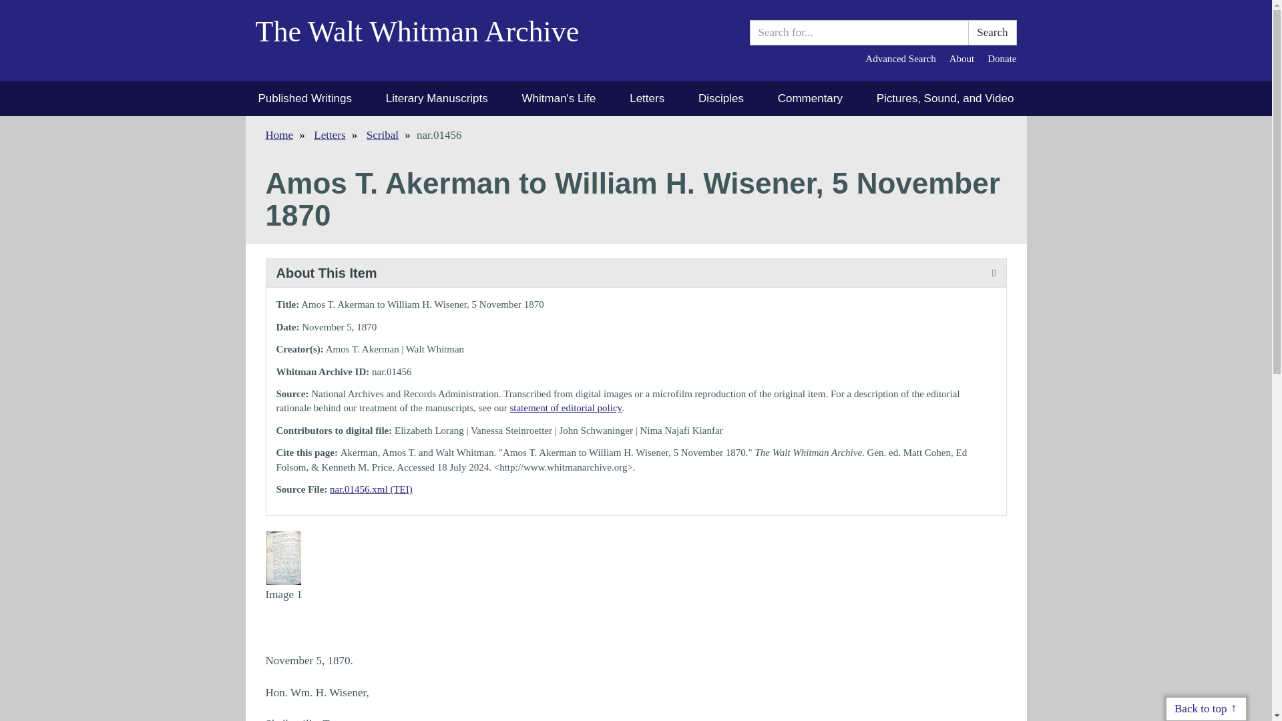 This screenshot has width=1282, height=721. What do you see at coordinates (383, 135) in the screenshot?
I see `Scribal` at bounding box center [383, 135].